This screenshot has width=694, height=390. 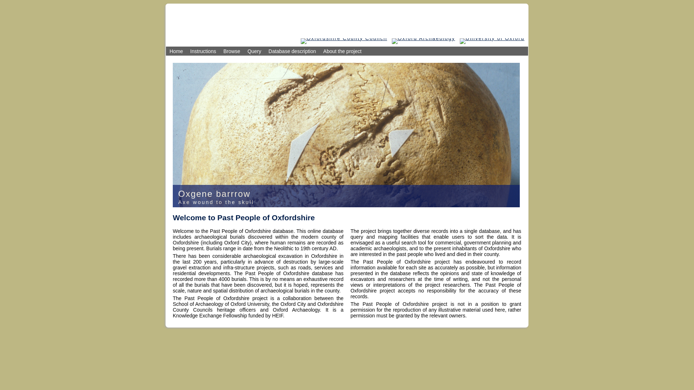 What do you see at coordinates (424, 38) in the screenshot?
I see `Oxford Archaeology` at bounding box center [424, 38].